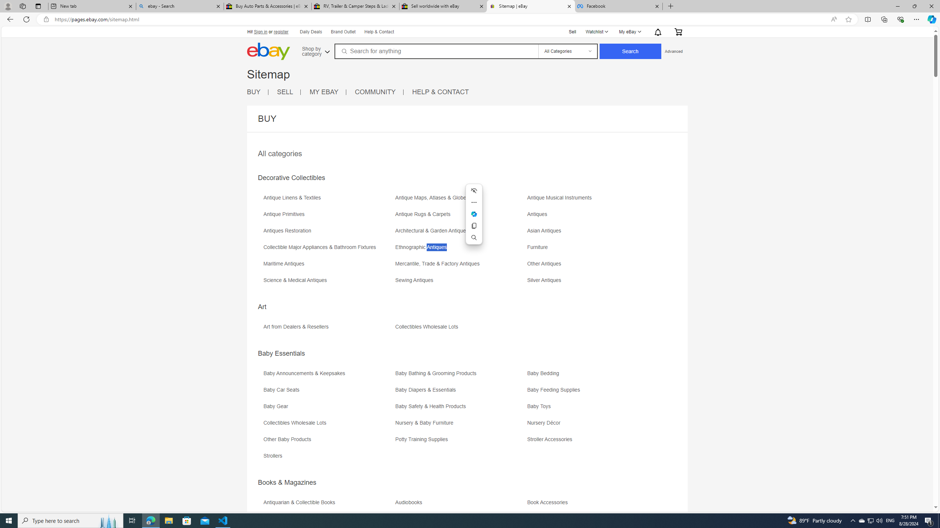 Image resolution: width=940 pixels, height=528 pixels. Describe the element at coordinates (328, 233) in the screenshot. I see `Antiques Restoration` at that location.